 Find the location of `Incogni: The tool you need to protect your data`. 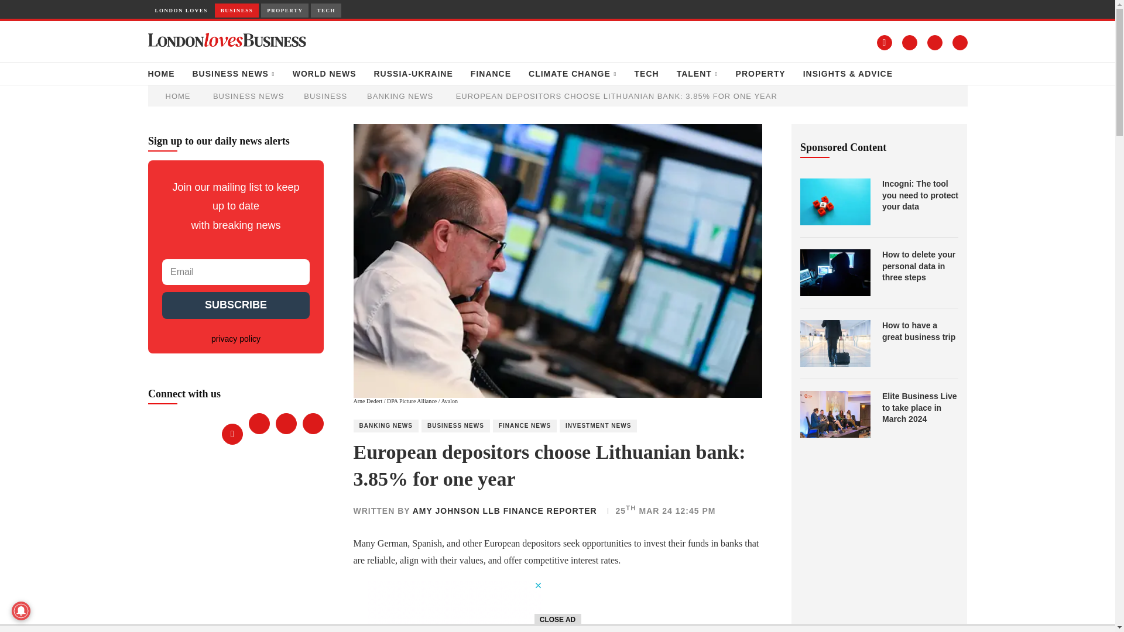

Incogni: The tool you need to protect your data is located at coordinates (835, 201).